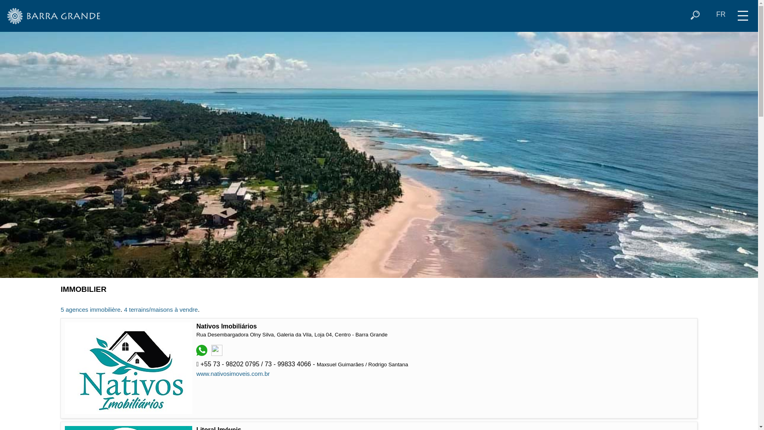 Image resolution: width=764 pixels, height=430 pixels. I want to click on 73 - 98202 0795, so click(203, 354).